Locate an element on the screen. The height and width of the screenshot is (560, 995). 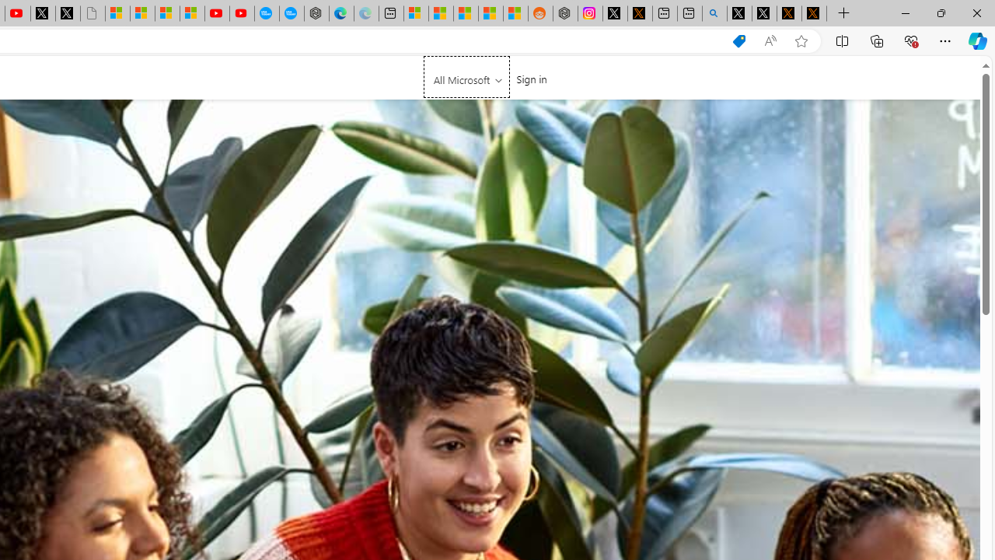
Microsoft account | Microsoft Account Privacy Settings is located at coordinates (416, 14).